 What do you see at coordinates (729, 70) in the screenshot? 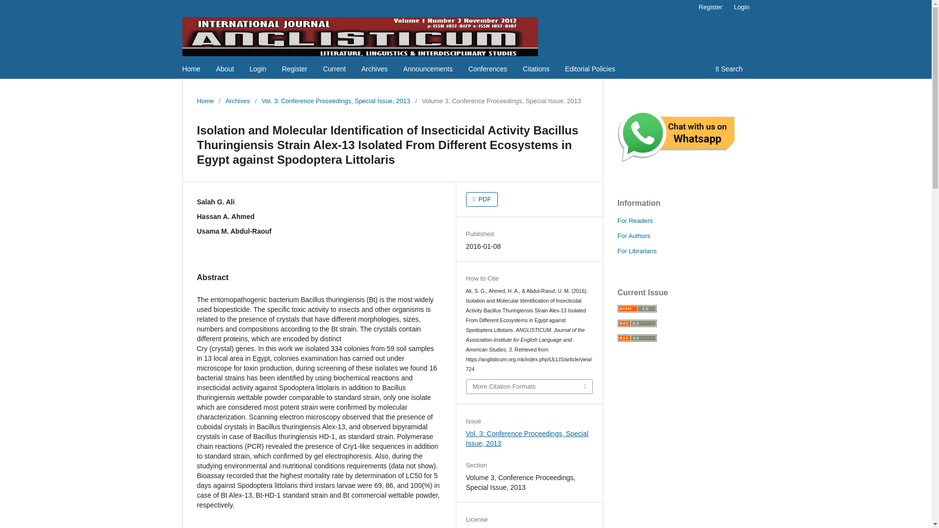
I see `Search` at bounding box center [729, 70].